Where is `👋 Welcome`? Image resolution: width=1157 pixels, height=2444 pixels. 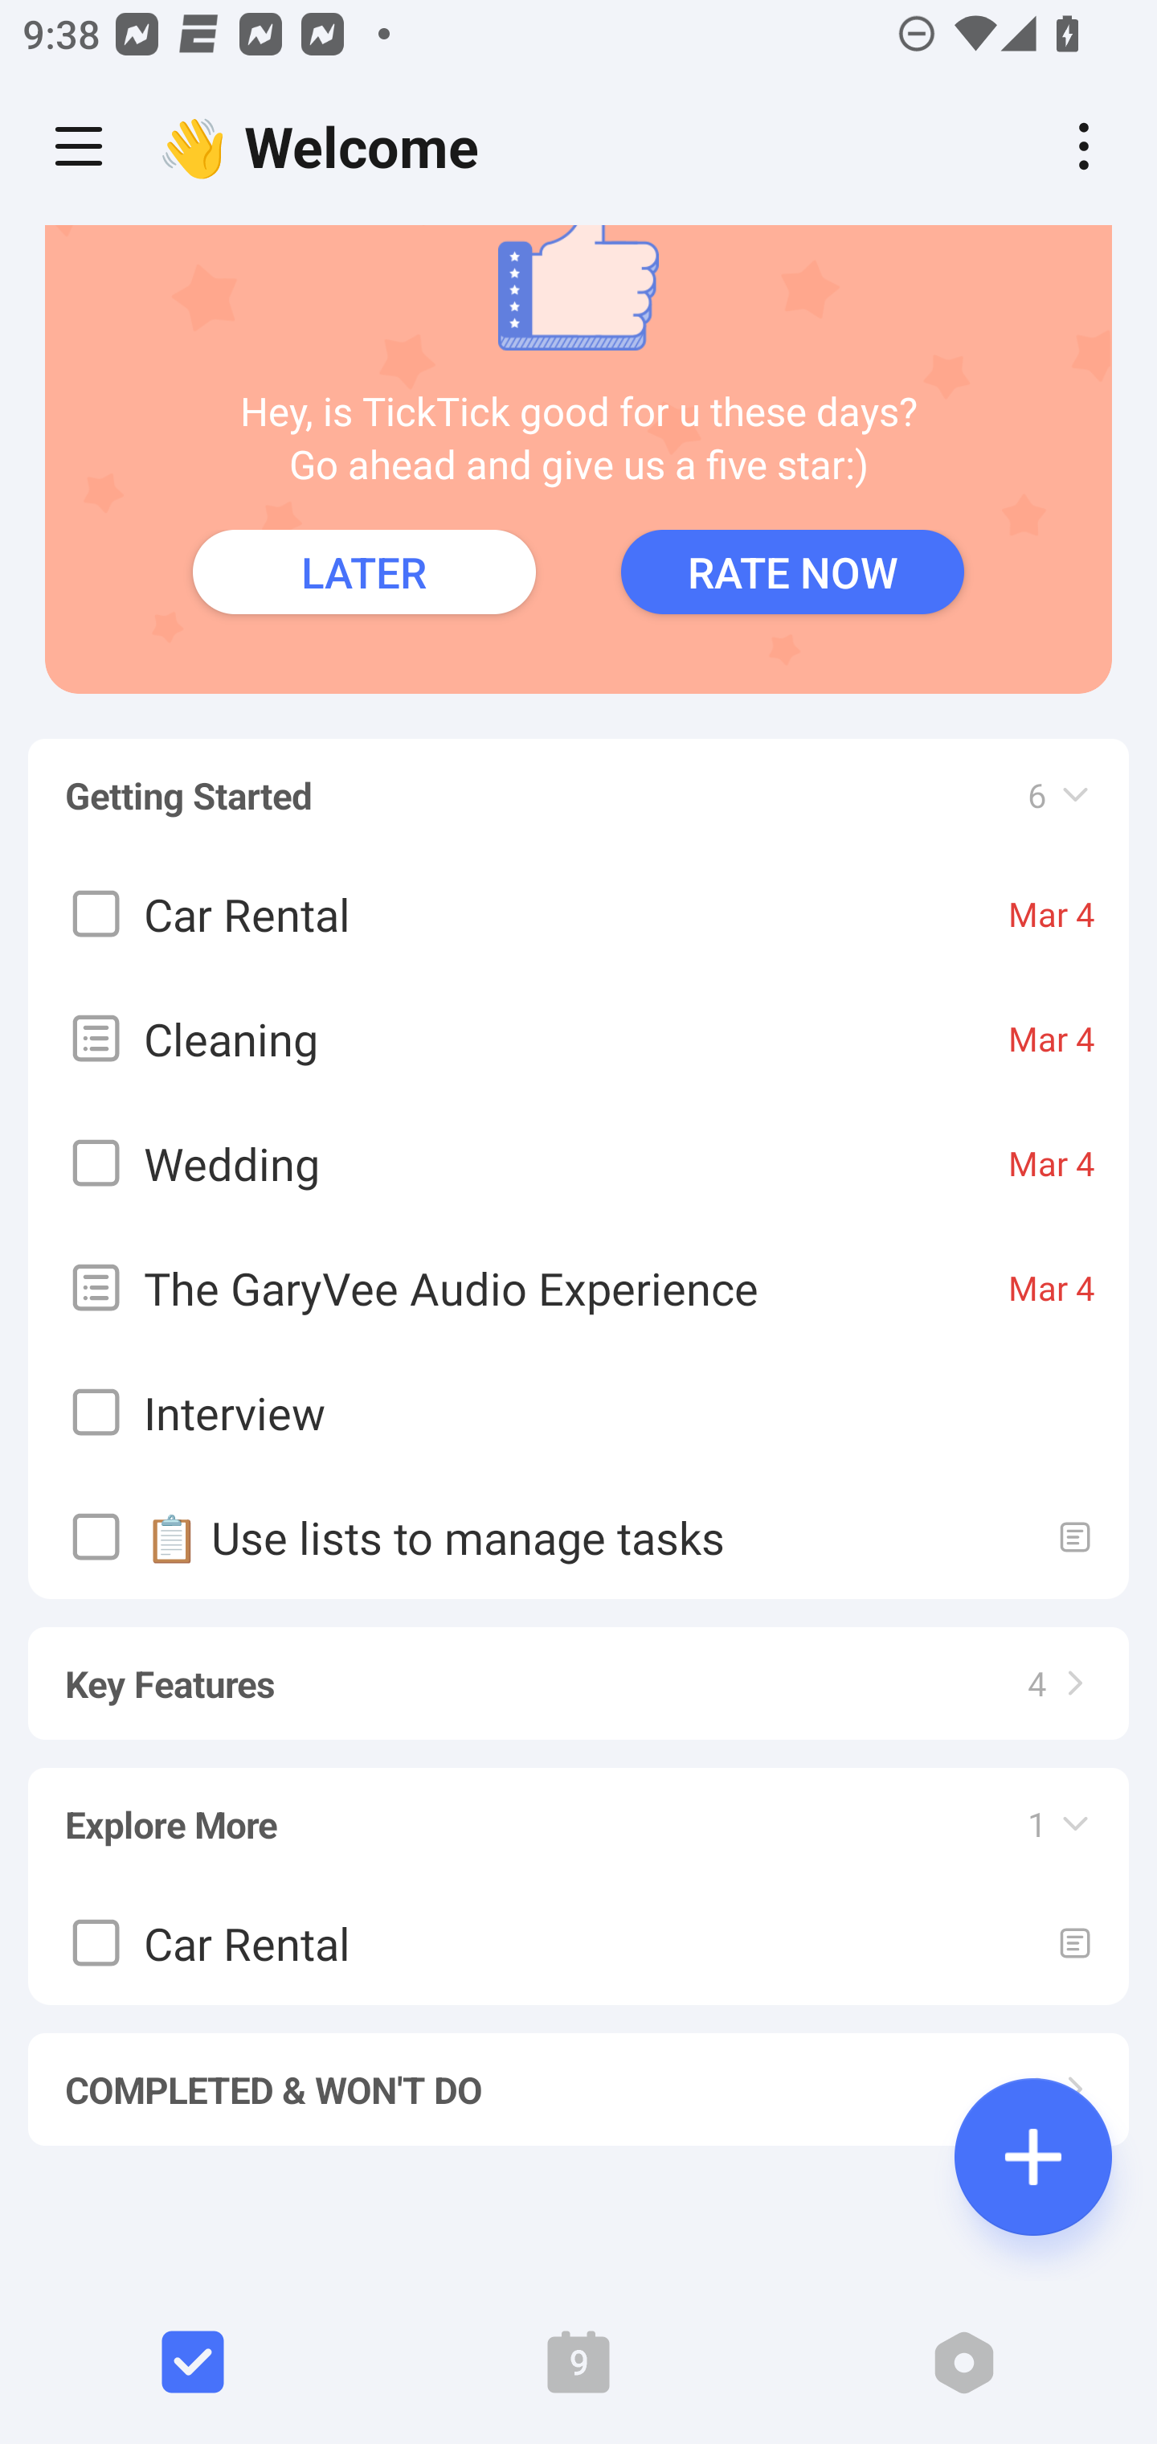 👋 Welcome is located at coordinates (326, 146).